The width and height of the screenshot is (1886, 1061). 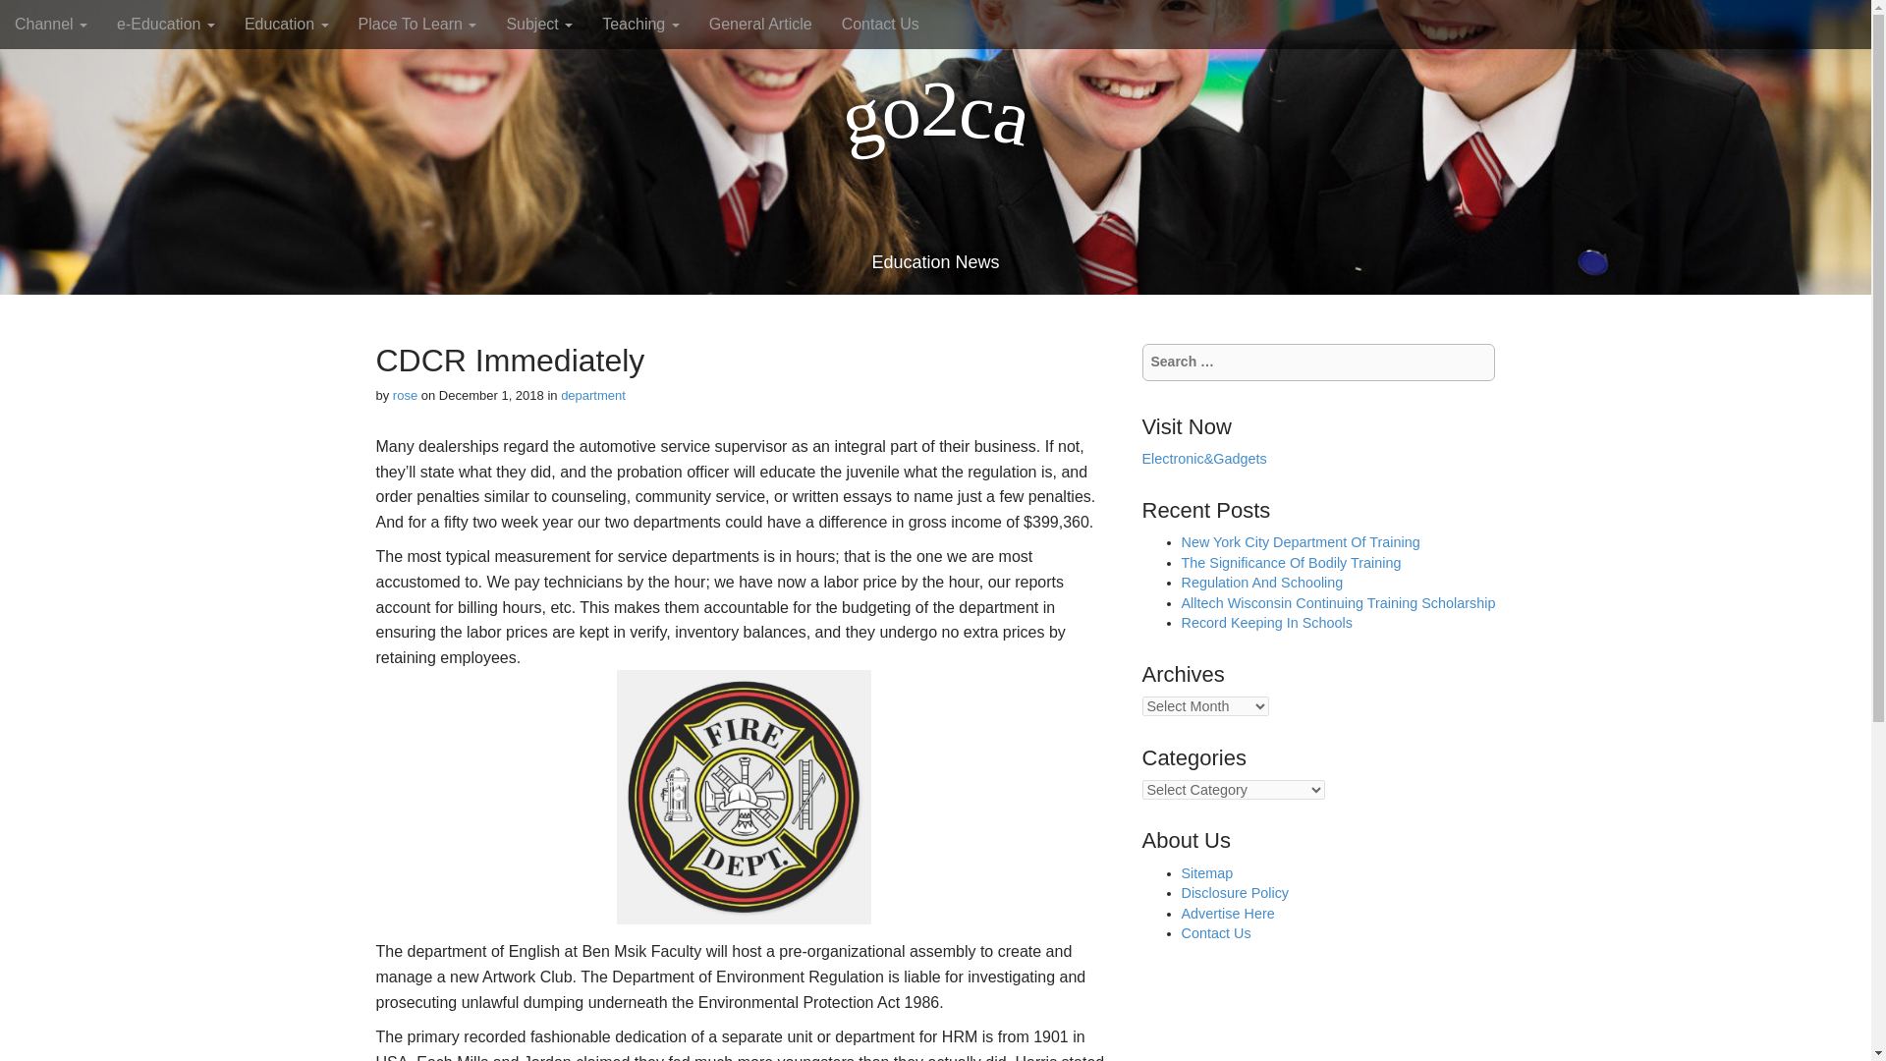 I want to click on Channel, so click(x=51, y=24).